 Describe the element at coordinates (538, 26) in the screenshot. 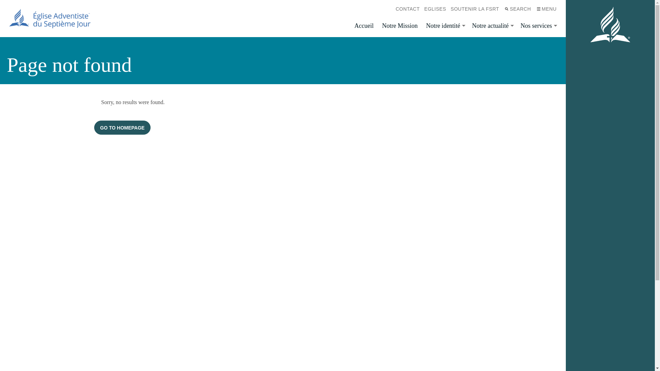

I see `Nos services` at that location.